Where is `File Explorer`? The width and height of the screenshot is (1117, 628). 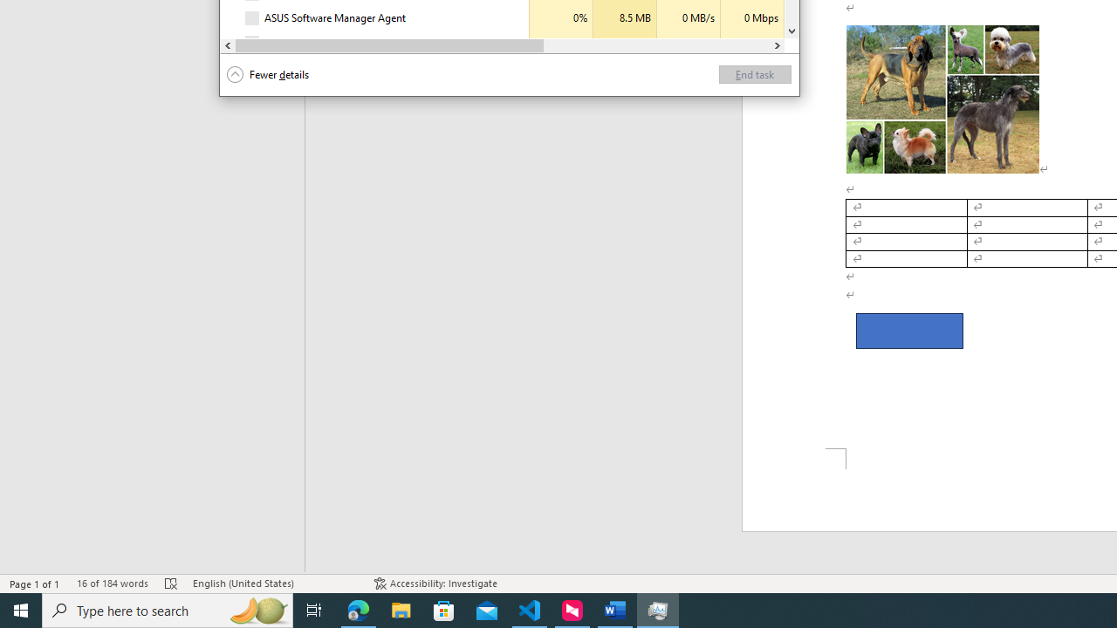 File Explorer is located at coordinates (401, 611).